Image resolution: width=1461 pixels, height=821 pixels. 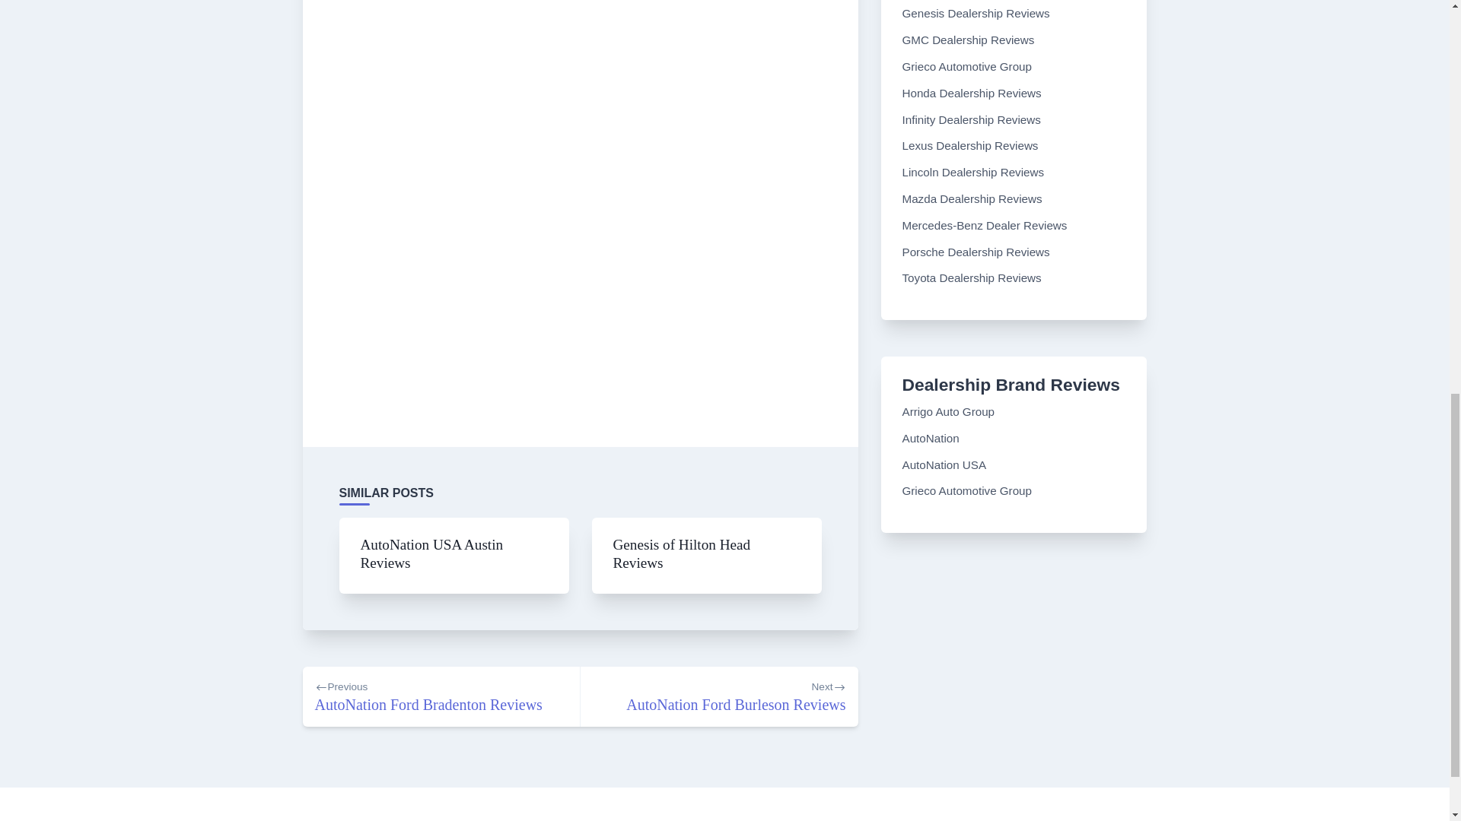 I want to click on Grieco Automotive Group, so click(x=441, y=696).